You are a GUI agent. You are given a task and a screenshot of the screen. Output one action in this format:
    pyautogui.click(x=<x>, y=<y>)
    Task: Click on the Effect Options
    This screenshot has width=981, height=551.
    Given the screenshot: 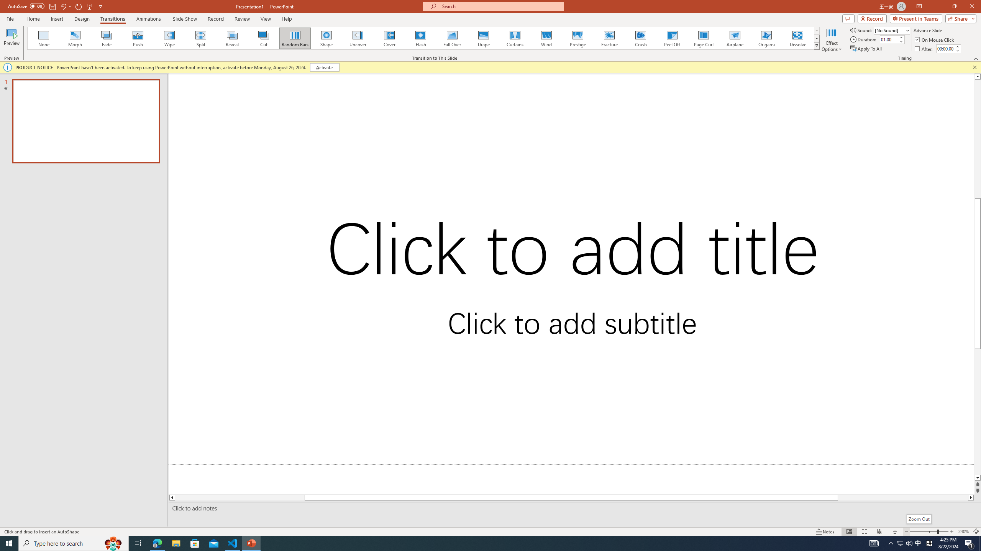 What is the action you would take?
    pyautogui.click(x=832, y=39)
    